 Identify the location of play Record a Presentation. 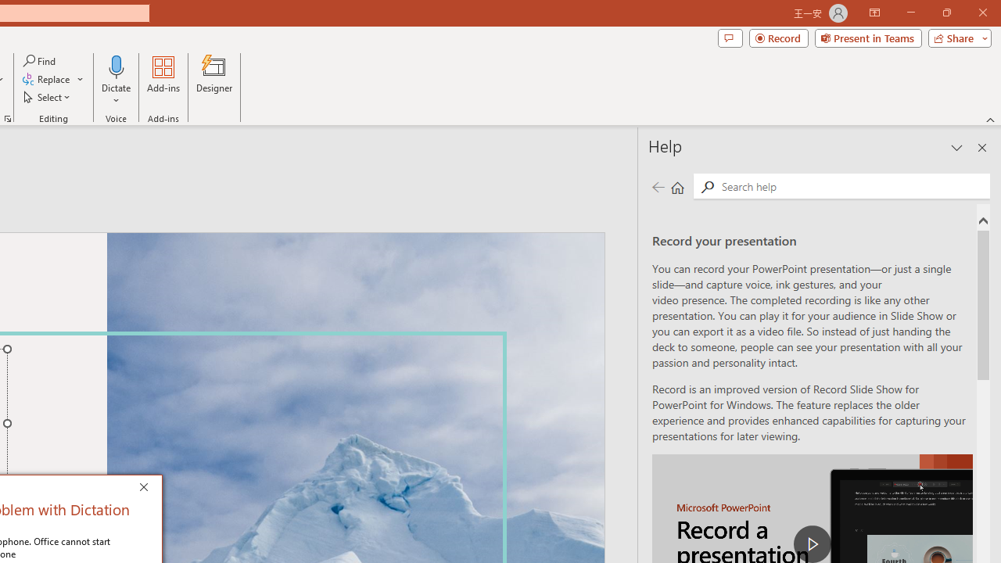
(812, 544).